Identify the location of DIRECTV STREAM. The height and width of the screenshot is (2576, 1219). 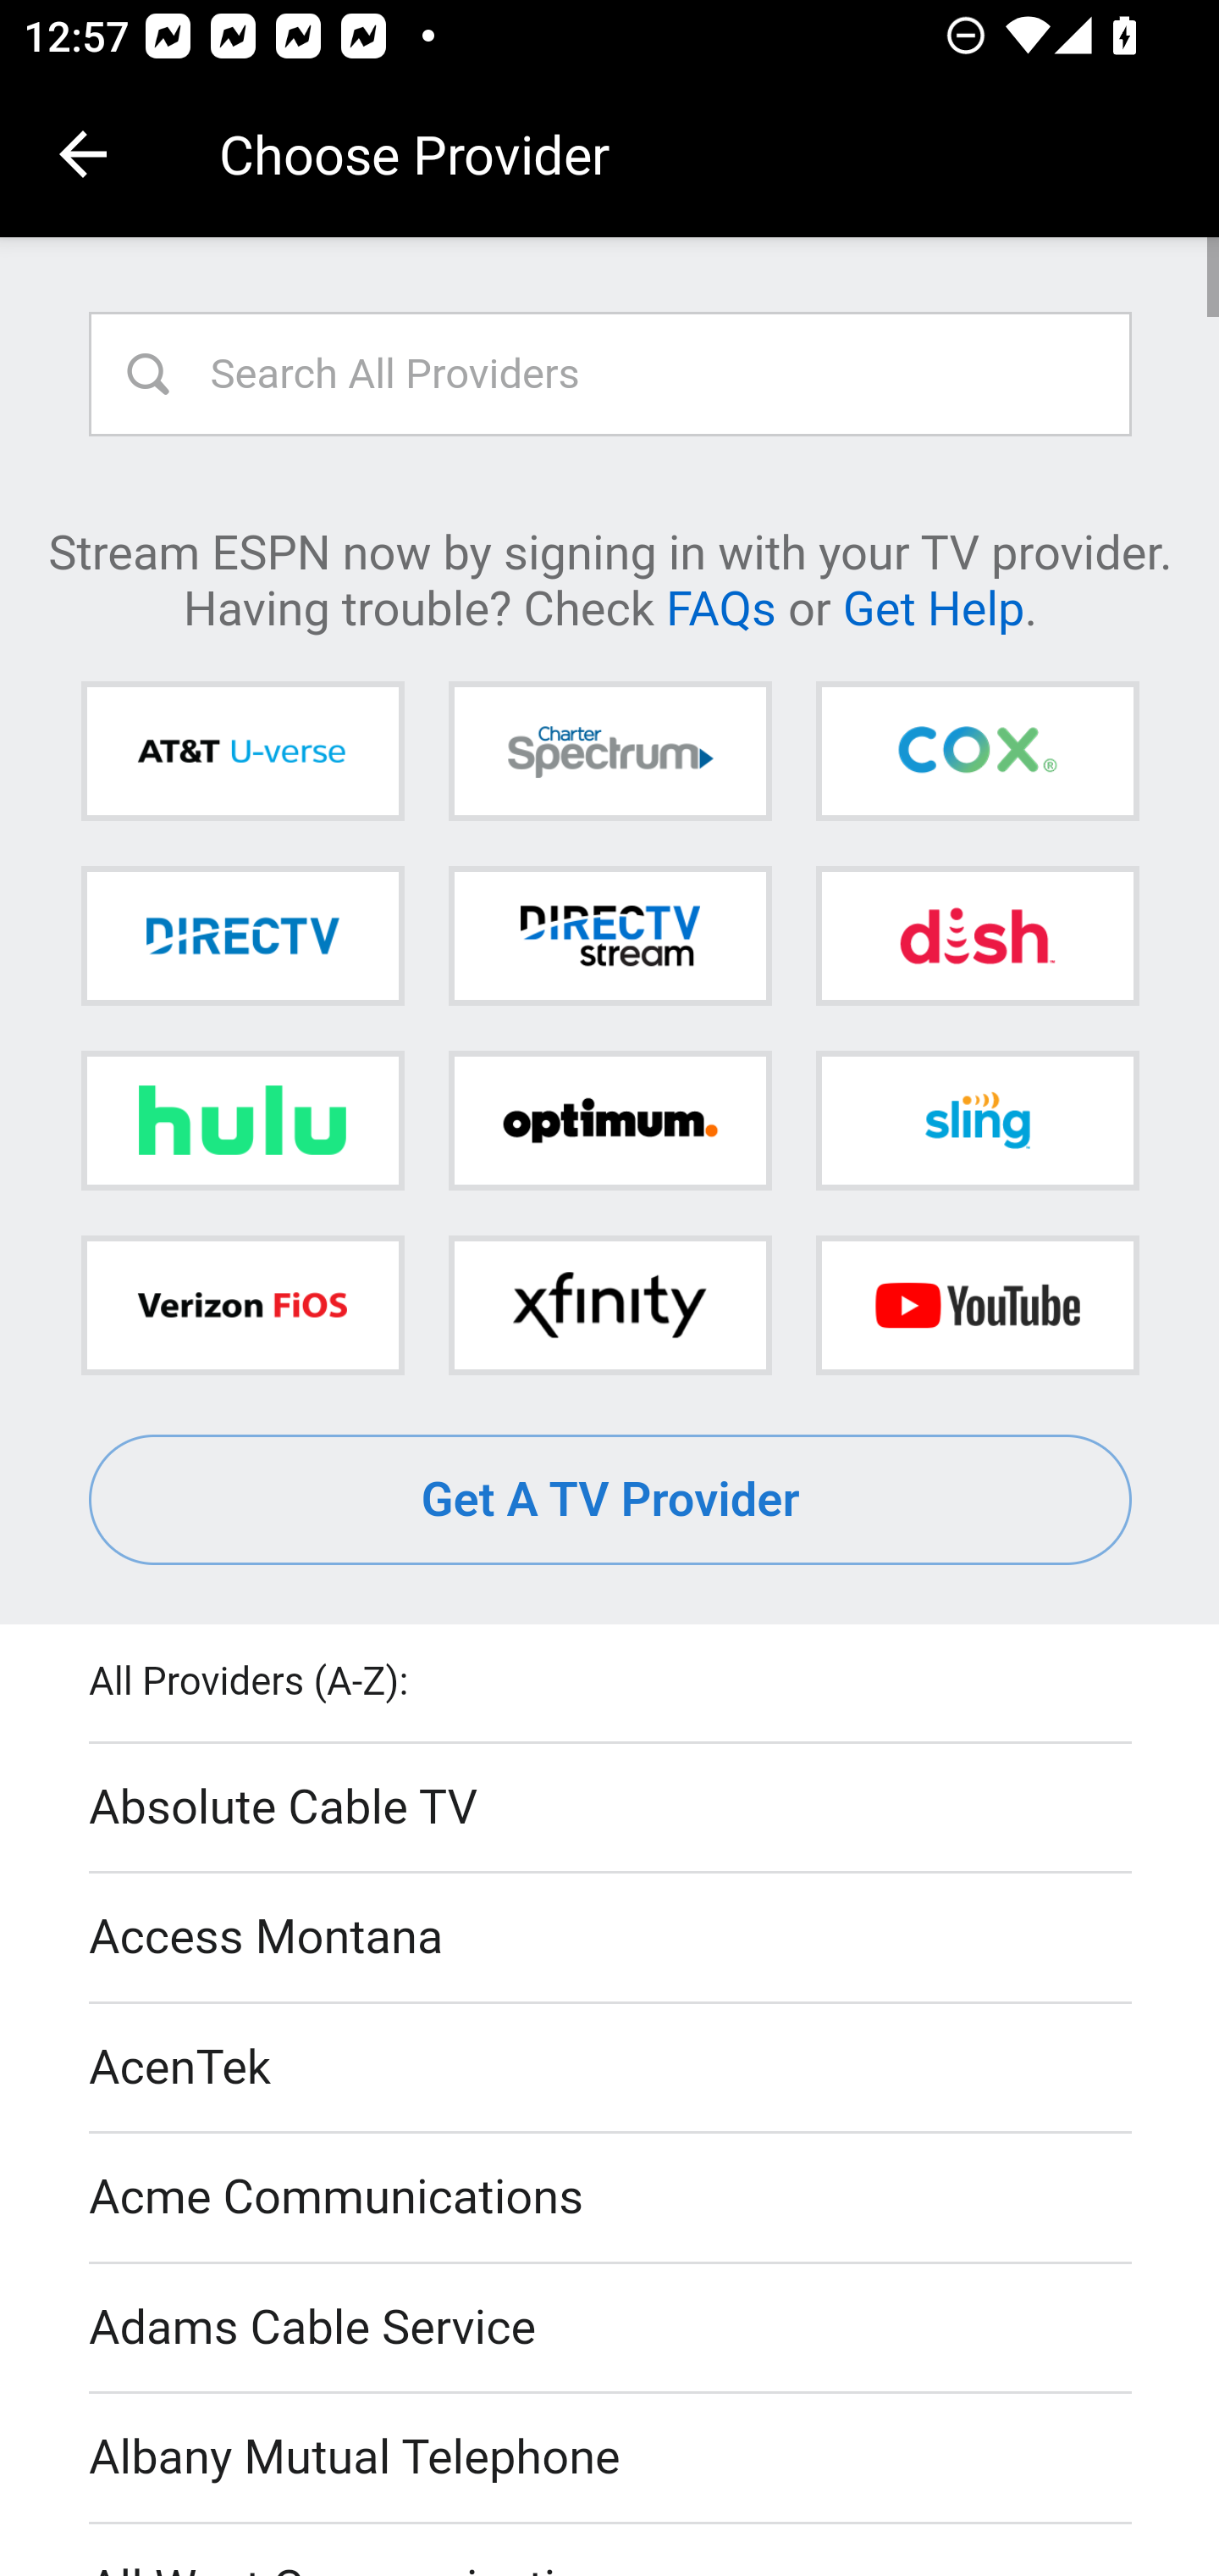
(609, 935).